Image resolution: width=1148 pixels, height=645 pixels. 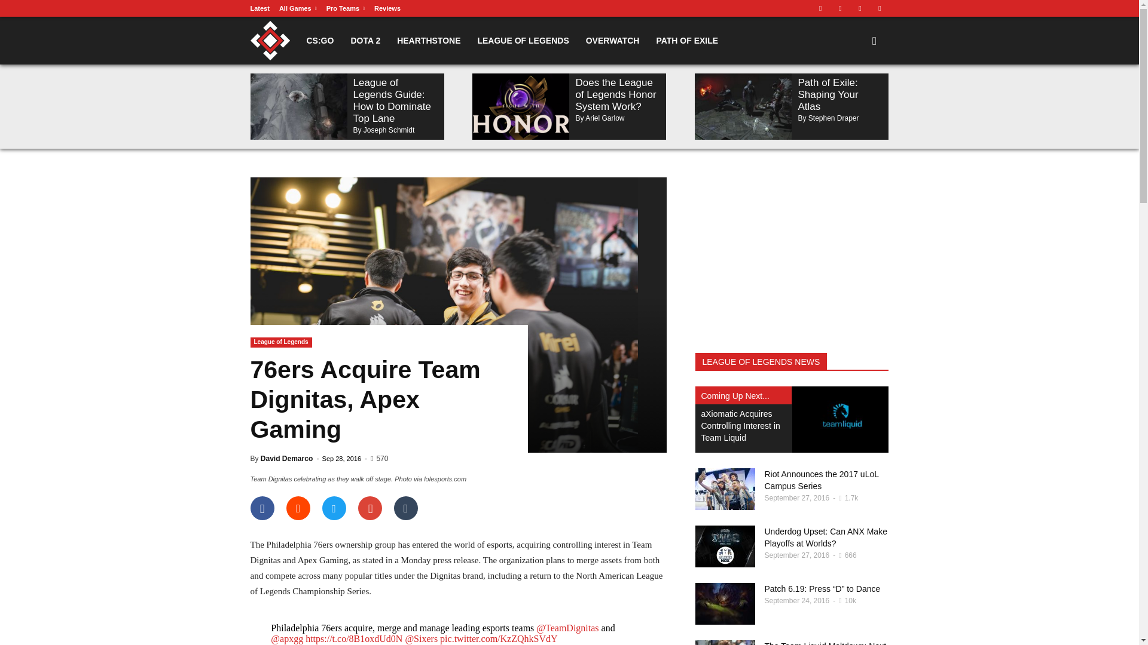 I want to click on Path of Exile: Shaping Your Atlas, so click(x=743, y=106).